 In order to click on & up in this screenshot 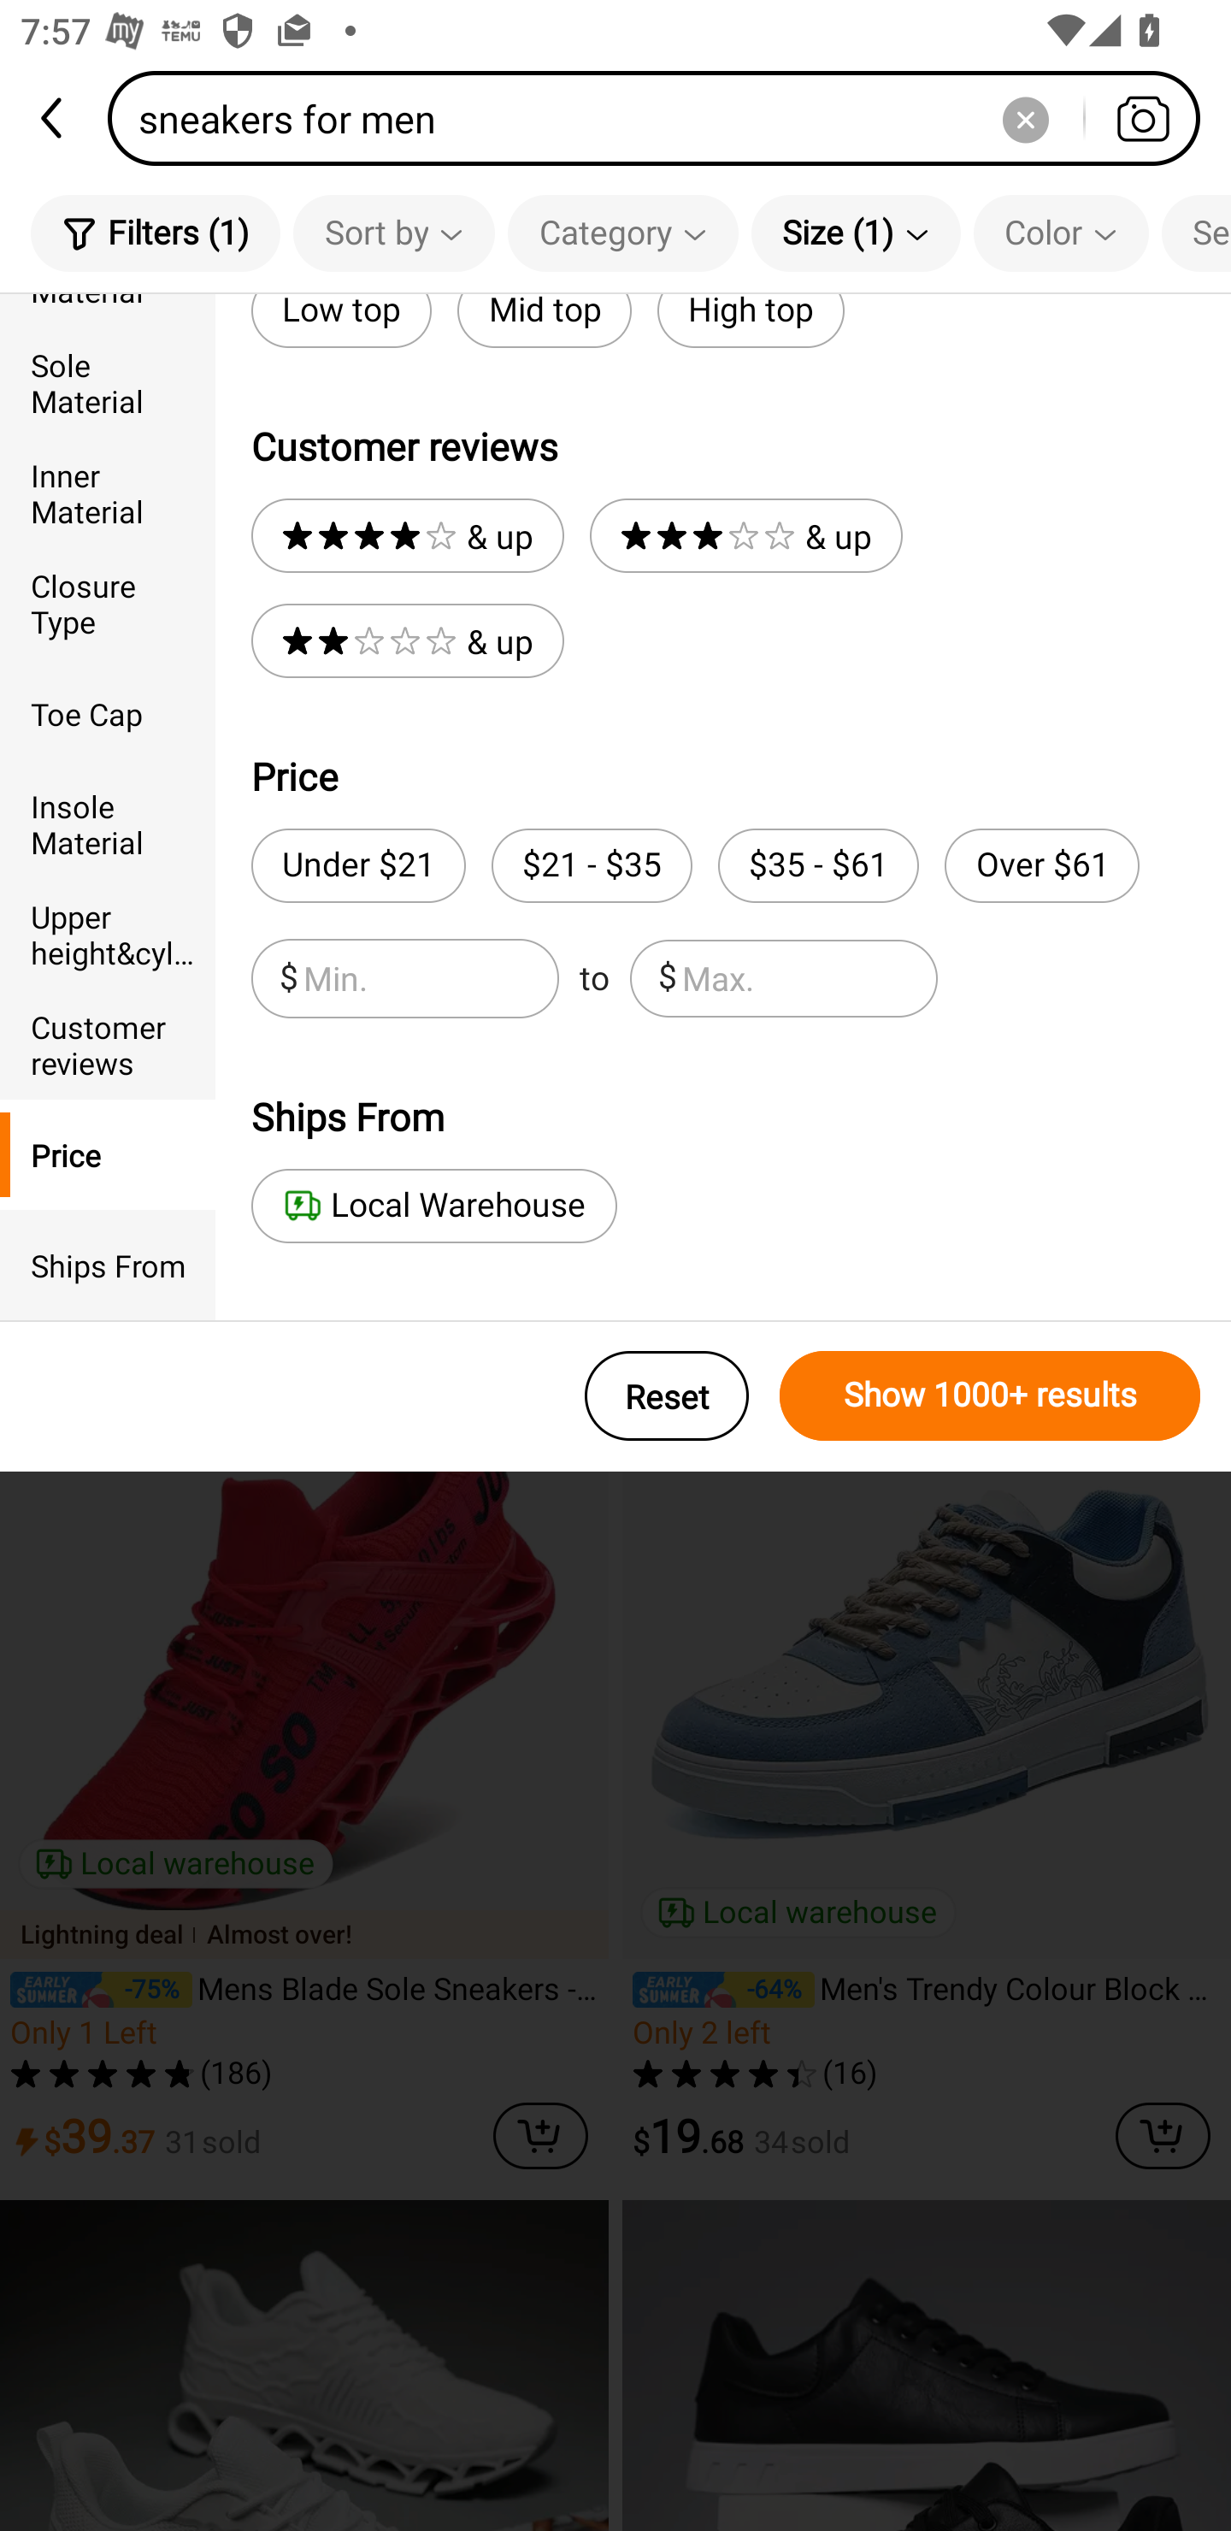, I will do `click(407, 641)`.